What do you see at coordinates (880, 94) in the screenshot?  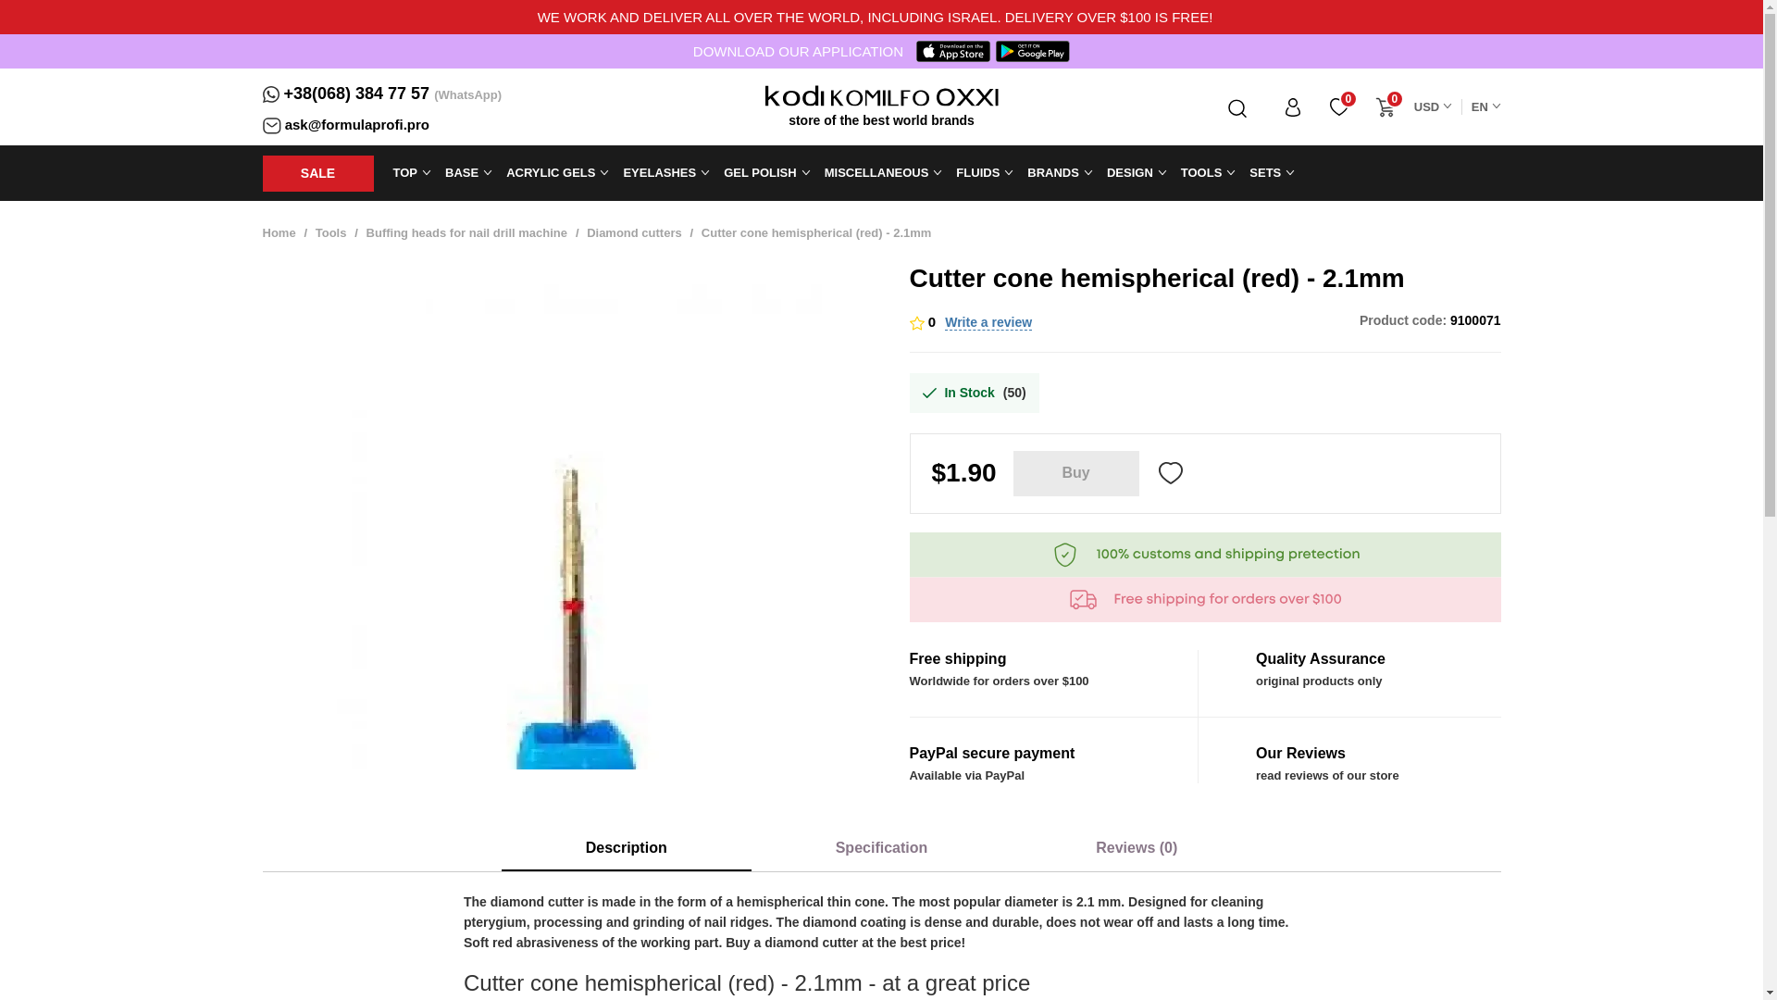 I see `Official store Kodi, Oxxi, Staleks` at bounding box center [880, 94].